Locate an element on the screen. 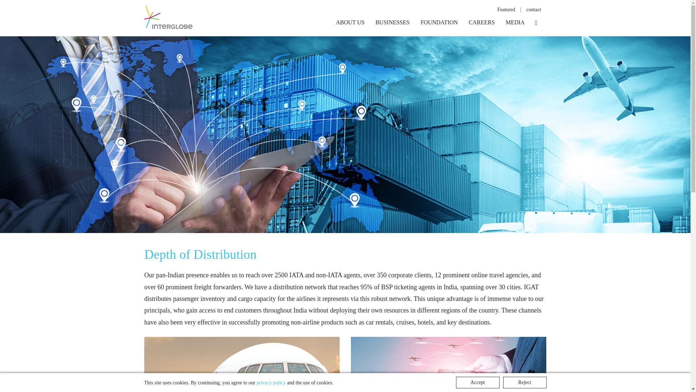 This screenshot has width=696, height=392. contact is located at coordinates (533, 9).